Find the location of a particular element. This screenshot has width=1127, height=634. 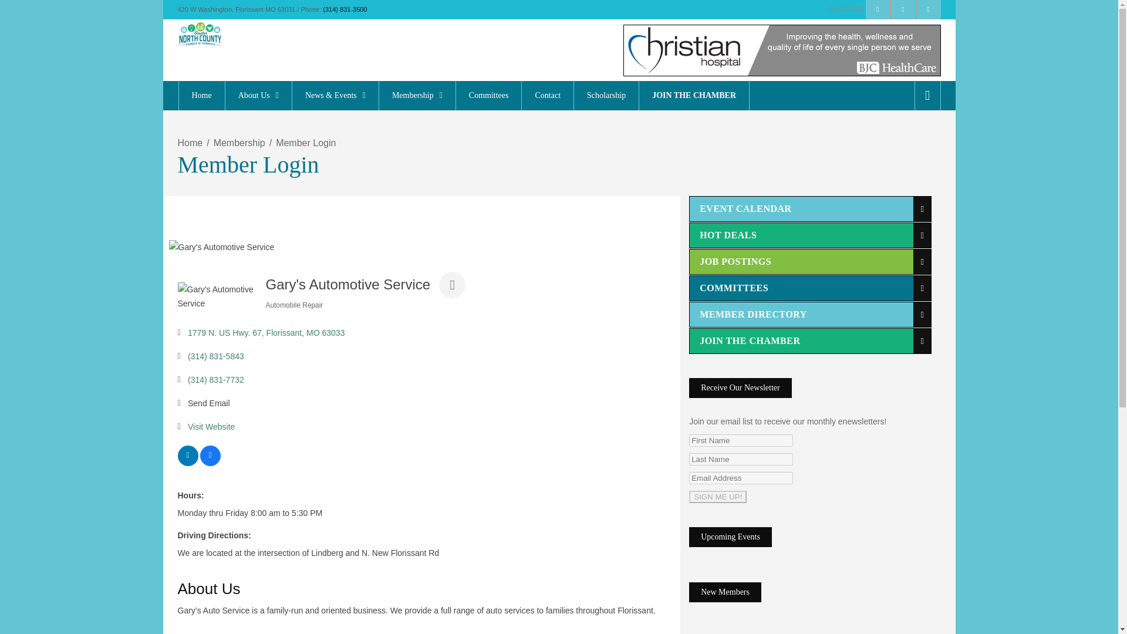

JOIN THE CHAMBER is located at coordinates (694, 95).